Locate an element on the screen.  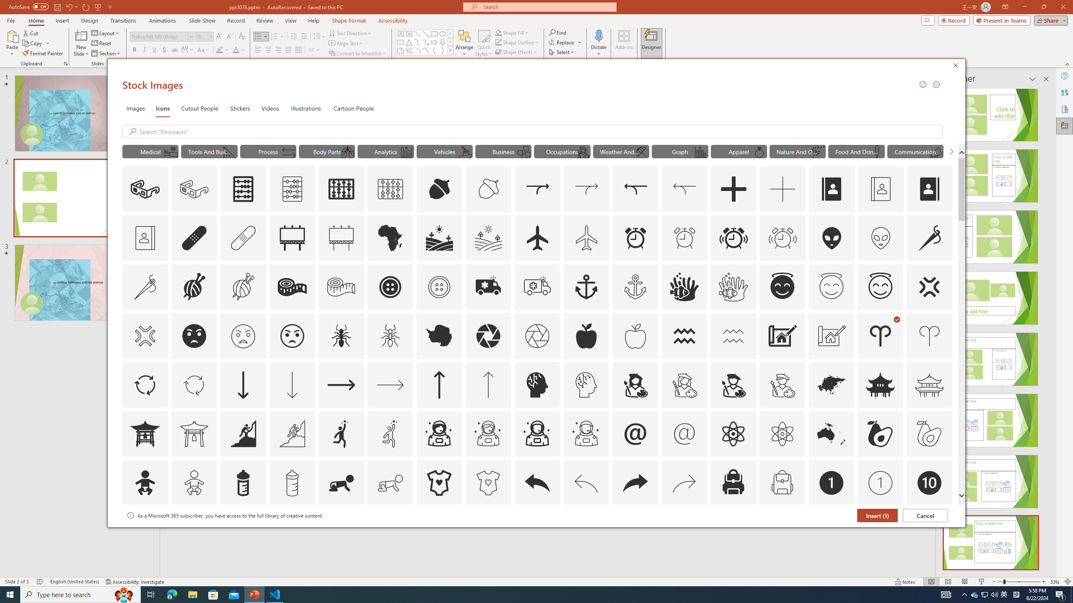
"Business" Icons. is located at coordinates (503, 151).